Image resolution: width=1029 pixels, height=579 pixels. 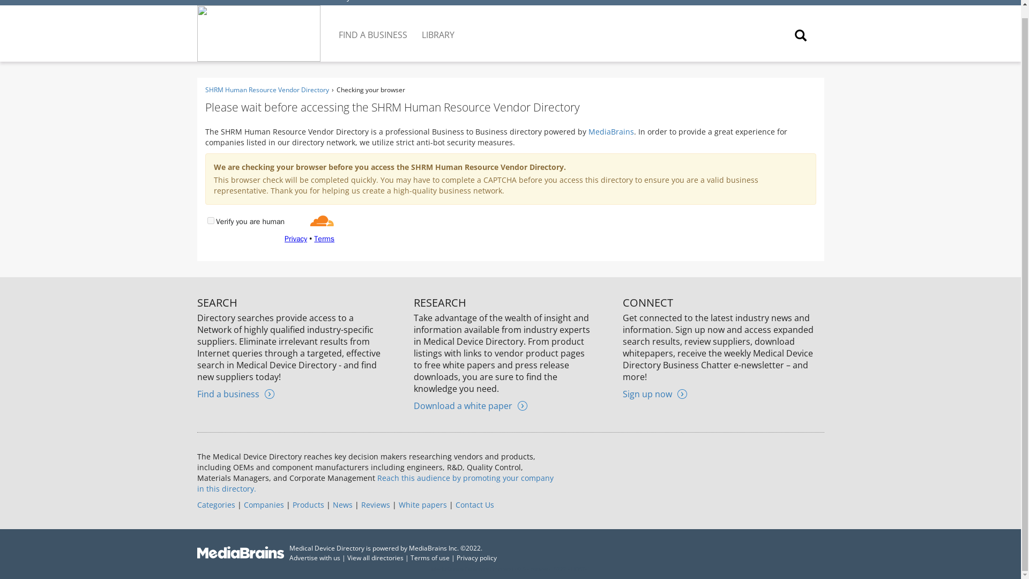 I want to click on News, so click(x=342, y=505).